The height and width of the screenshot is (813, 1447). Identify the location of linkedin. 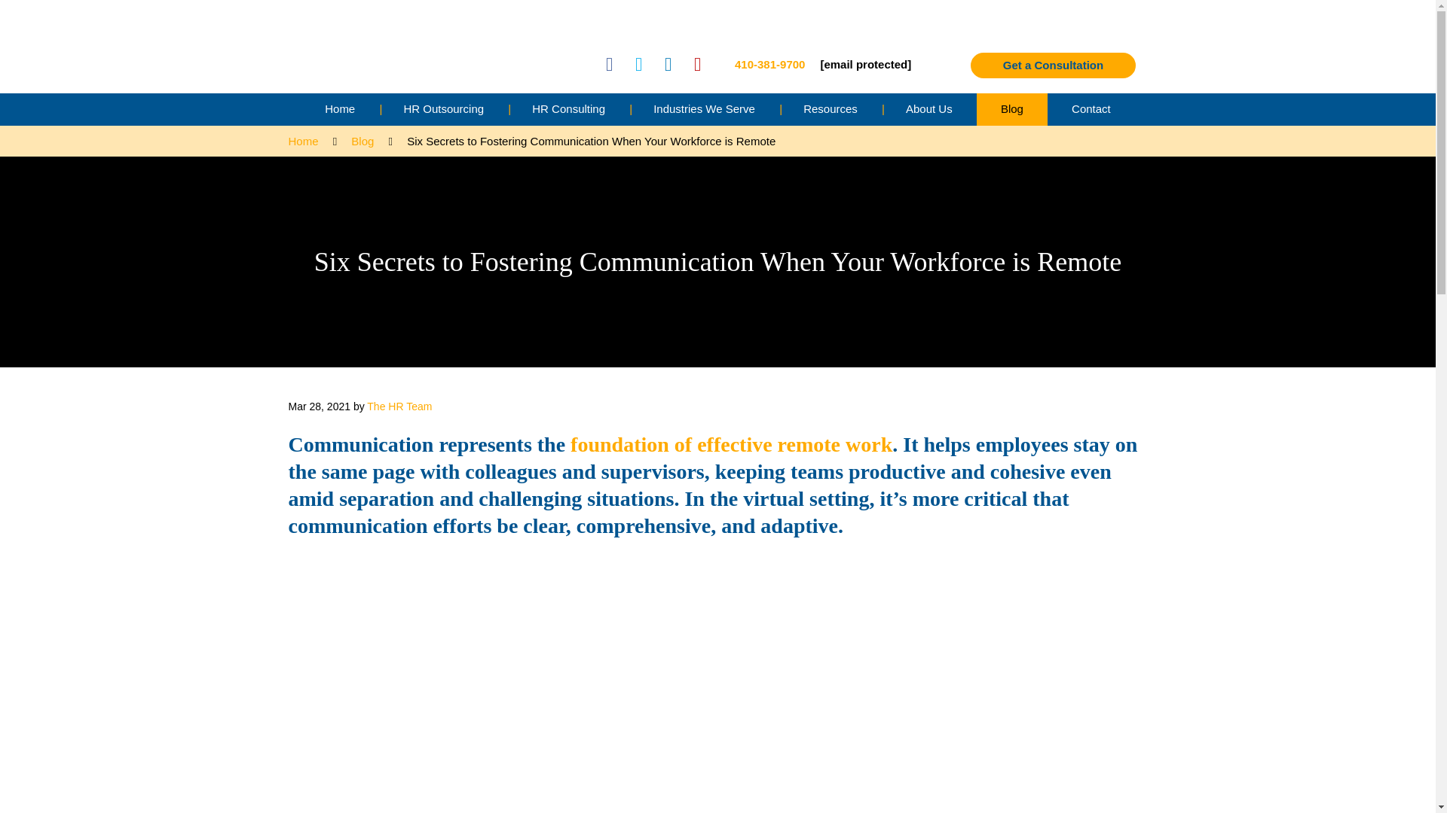
(668, 65).